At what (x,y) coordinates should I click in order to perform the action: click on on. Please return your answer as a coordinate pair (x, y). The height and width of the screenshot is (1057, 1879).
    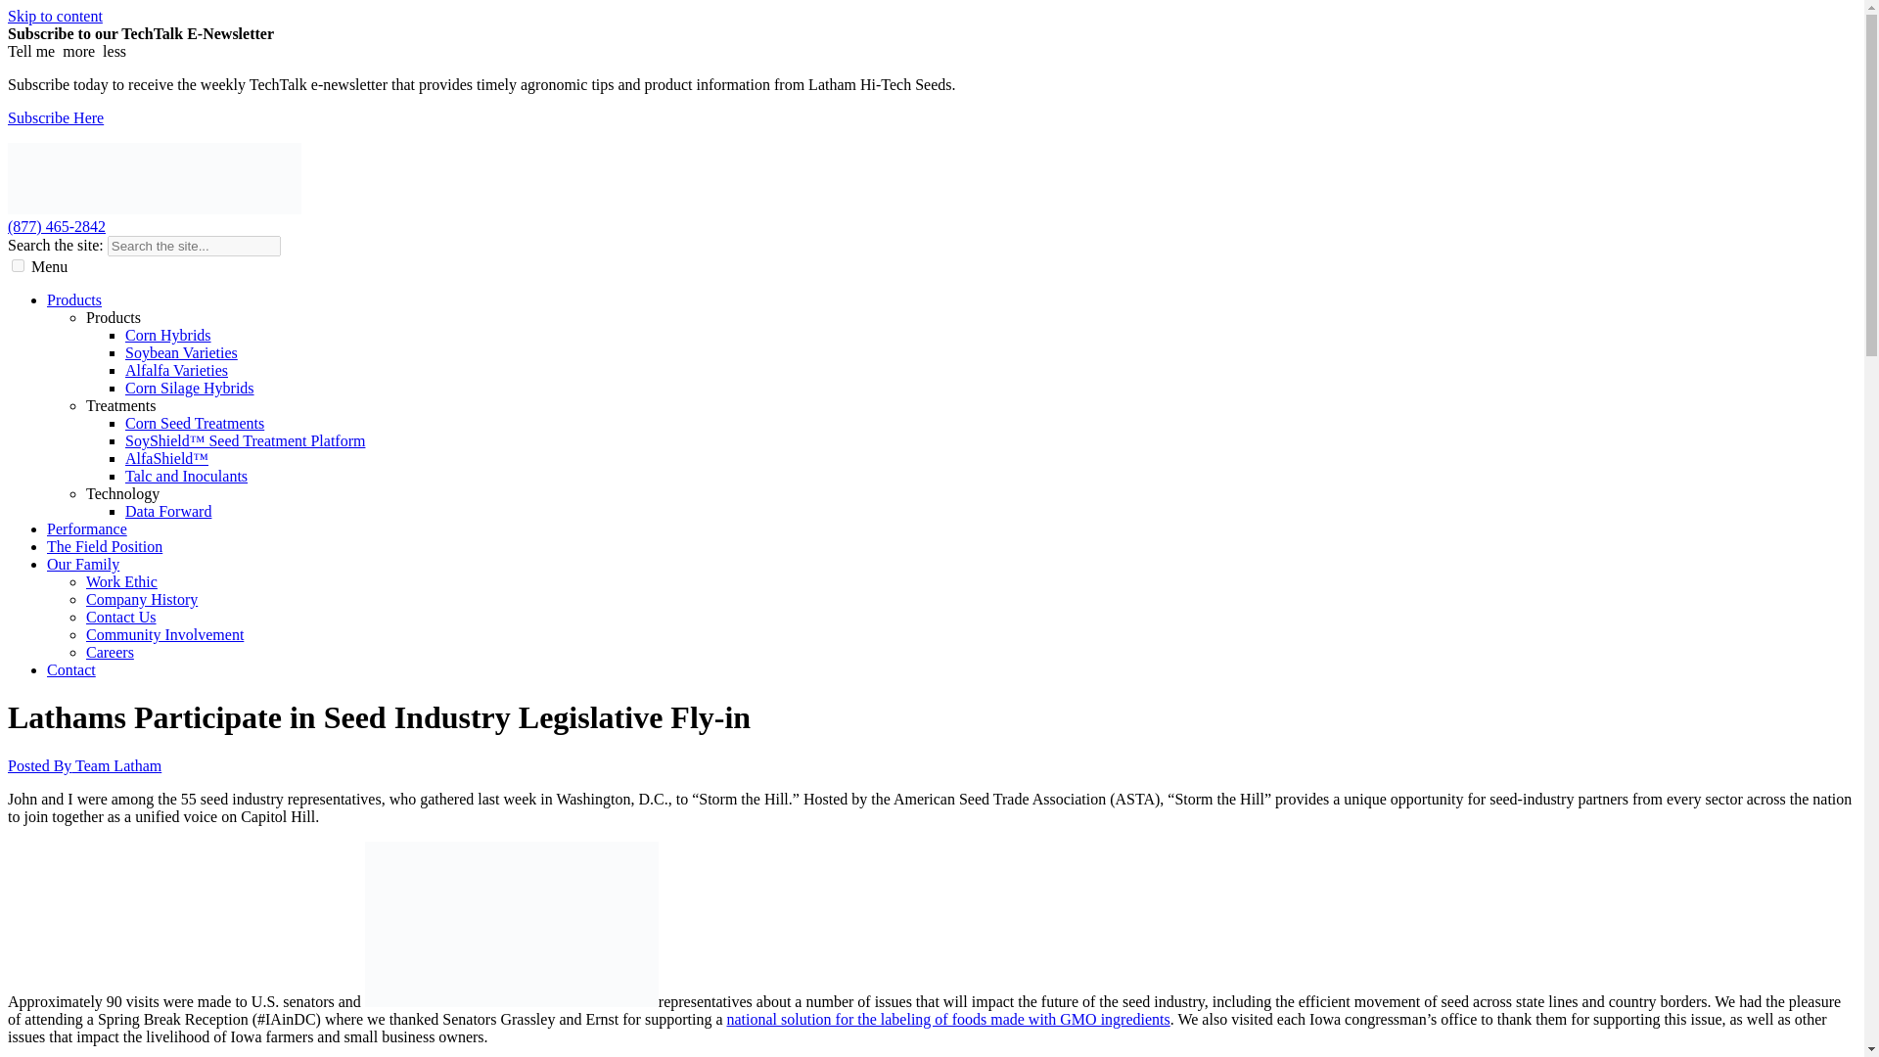
    Looking at the image, I should click on (18, 264).